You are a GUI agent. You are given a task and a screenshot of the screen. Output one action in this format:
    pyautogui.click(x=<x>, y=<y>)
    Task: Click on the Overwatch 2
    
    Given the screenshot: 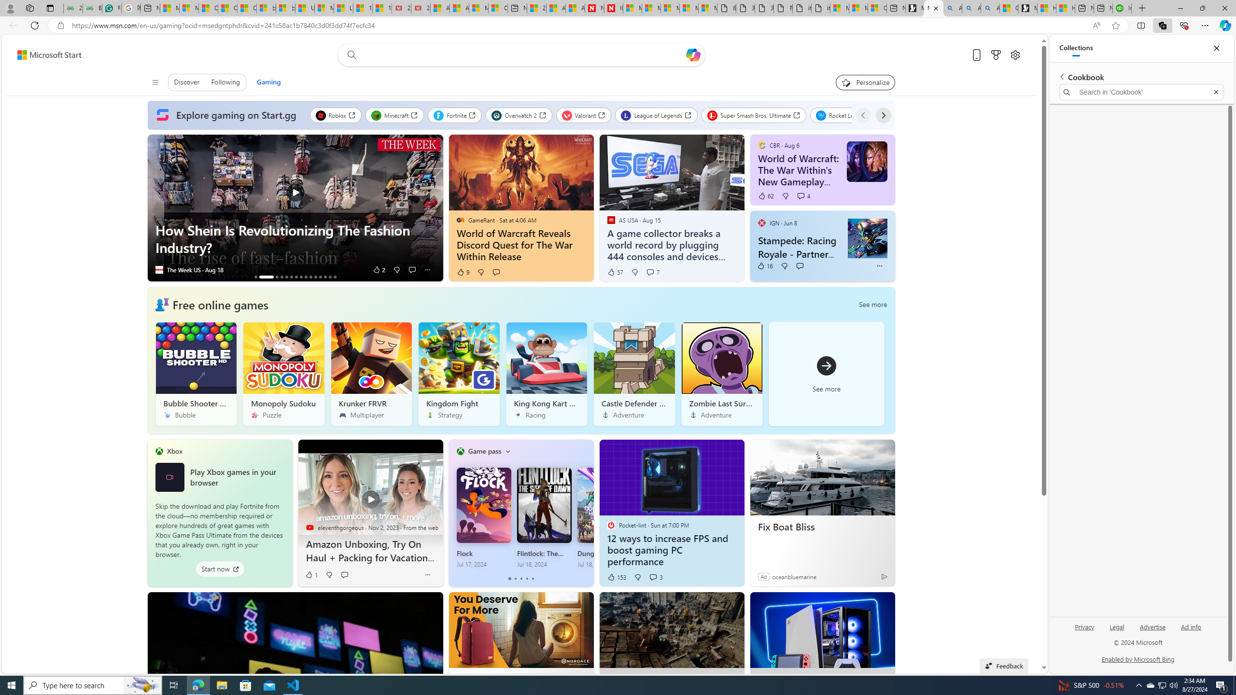 What is the action you would take?
    pyautogui.click(x=519, y=115)
    